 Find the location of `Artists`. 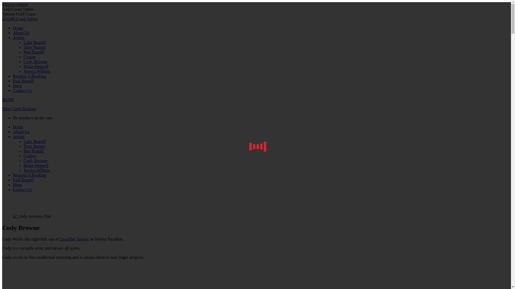

Artists is located at coordinates (19, 37).